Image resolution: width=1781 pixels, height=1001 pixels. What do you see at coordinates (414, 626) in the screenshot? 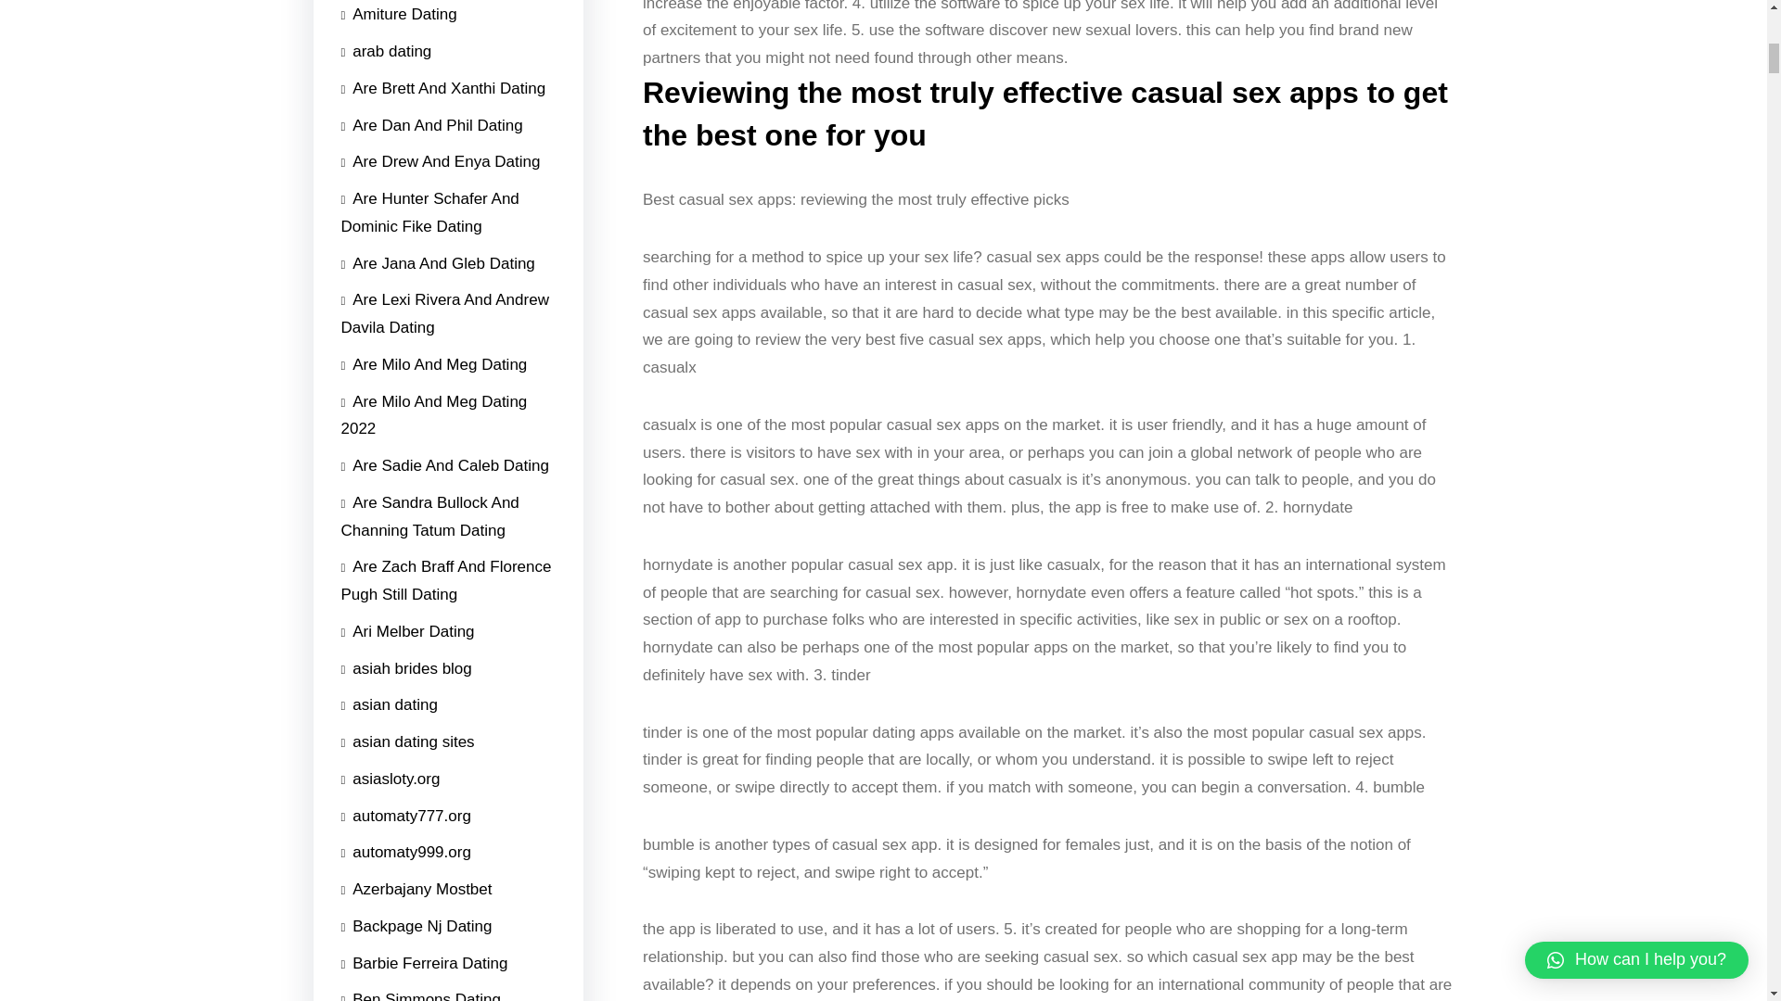
I see `1daycasino777.org` at bounding box center [414, 626].